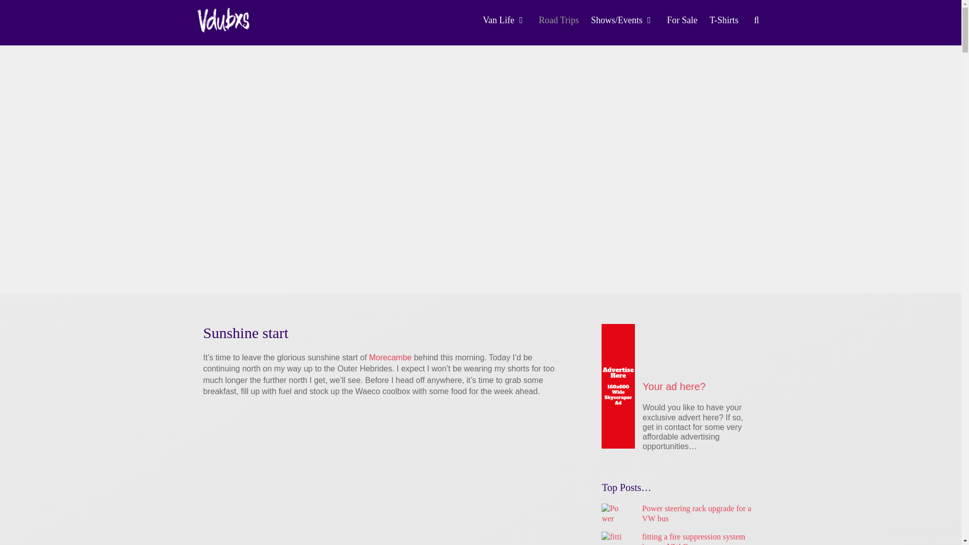  What do you see at coordinates (693, 539) in the screenshot?
I see `fitting a fire suppression system in your VW Camper` at bounding box center [693, 539].